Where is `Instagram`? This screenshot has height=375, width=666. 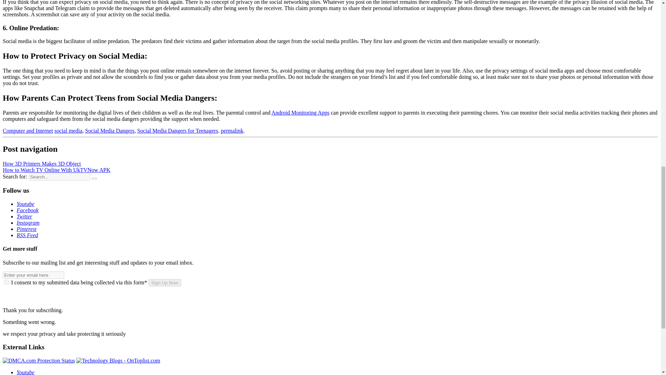
Instagram is located at coordinates (28, 223).